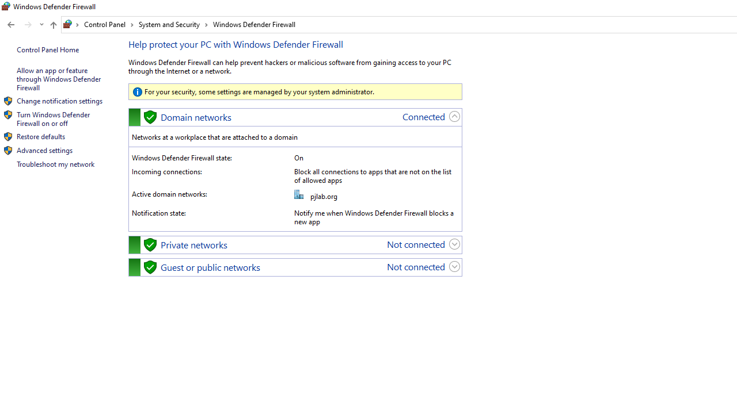 The height and width of the screenshot is (414, 737). Describe the element at coordinates (41, 25) in the screenshot. I see `Recent locations` at that location.